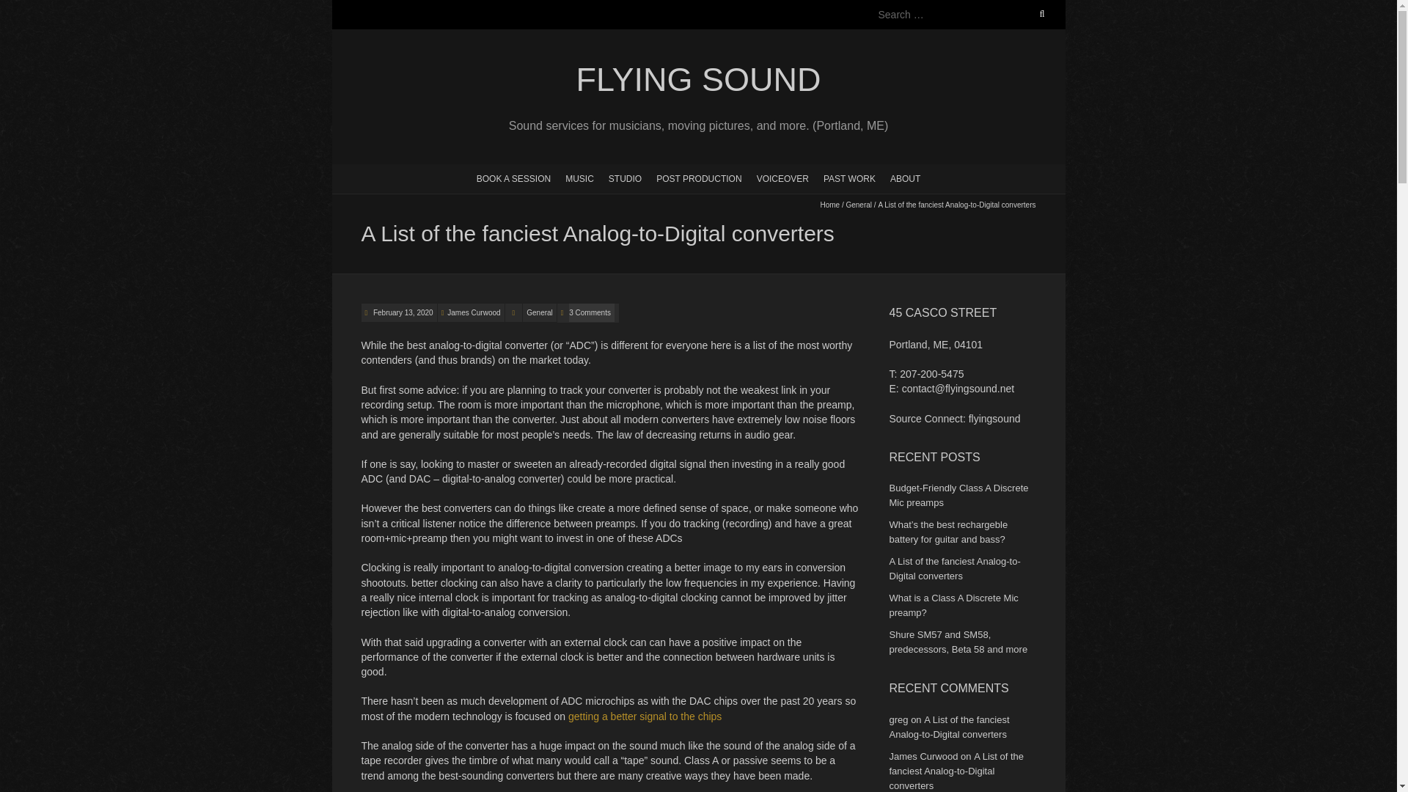 This screenshot has height=792, width=1408. I want to click on Flying Sound, so click(697, 80).